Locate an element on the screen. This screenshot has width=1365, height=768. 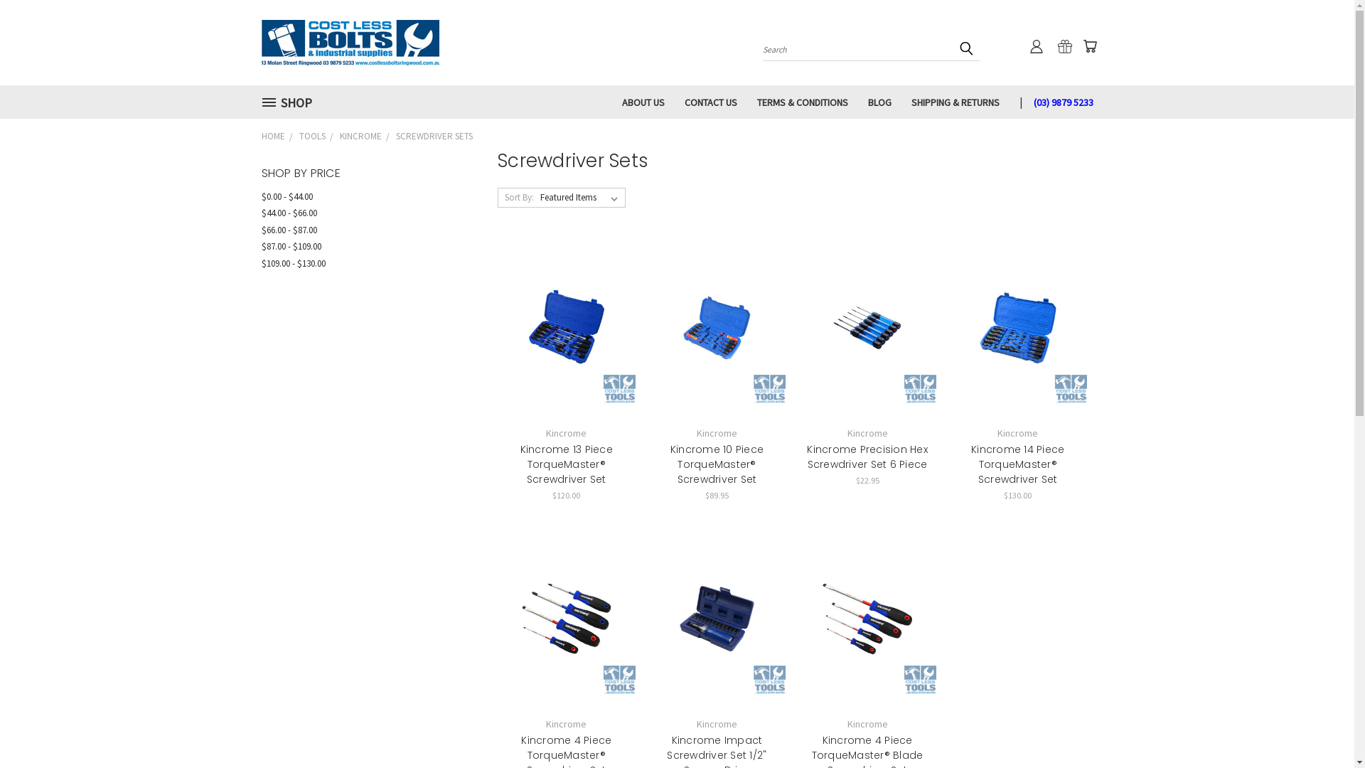
TOOLS is located at coordinates (311, 137).